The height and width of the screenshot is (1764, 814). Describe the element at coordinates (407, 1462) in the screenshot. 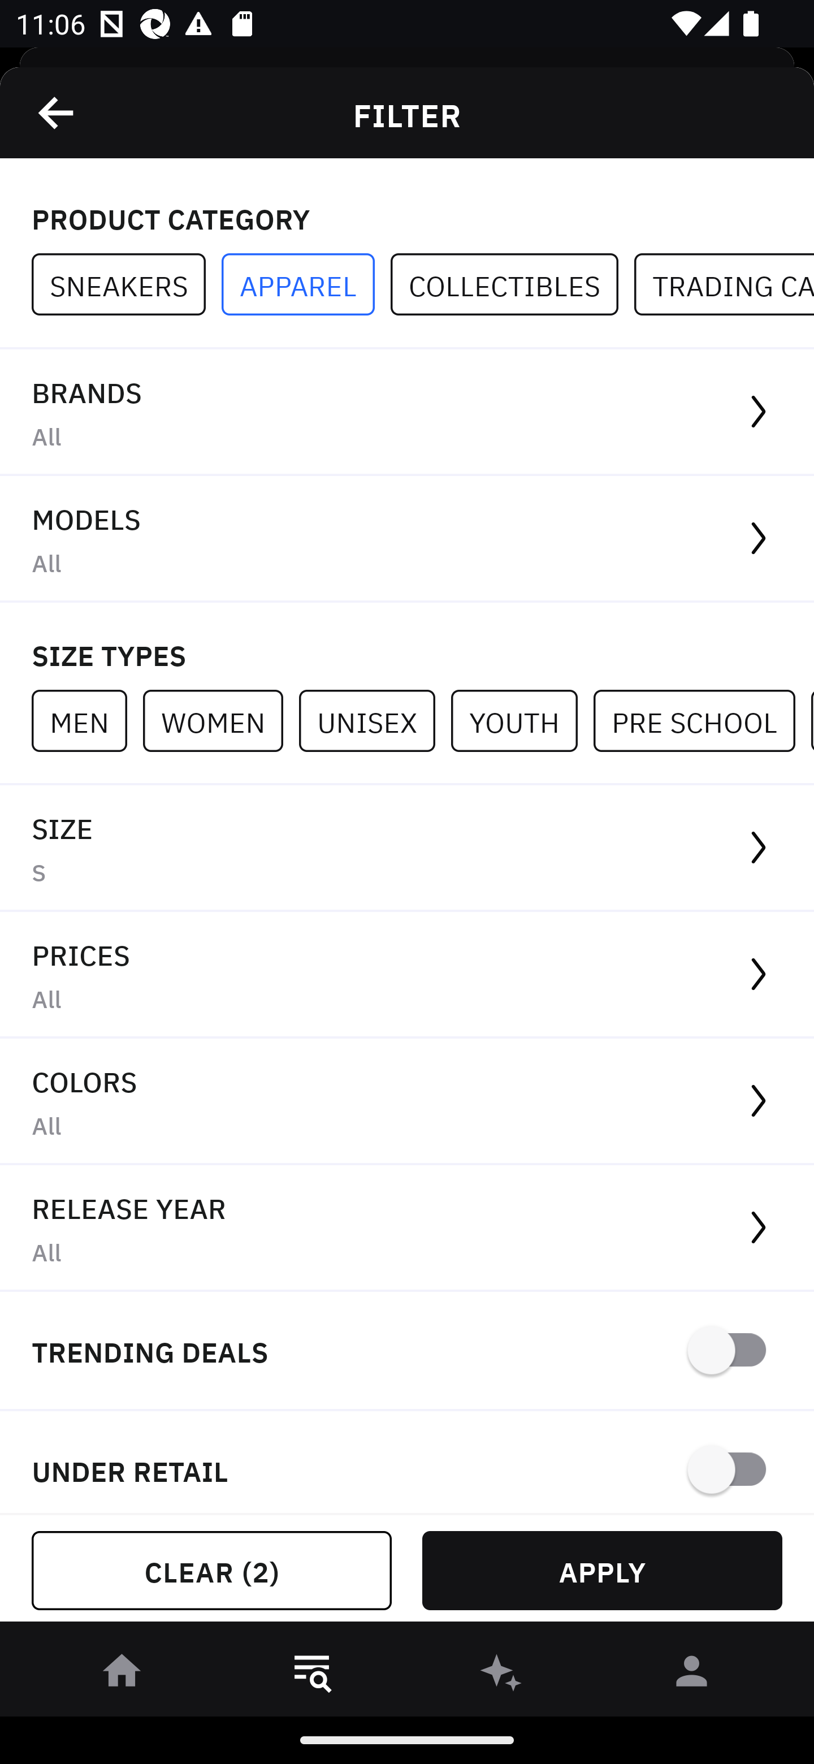

I see `UNDER RETAIL` at that location.